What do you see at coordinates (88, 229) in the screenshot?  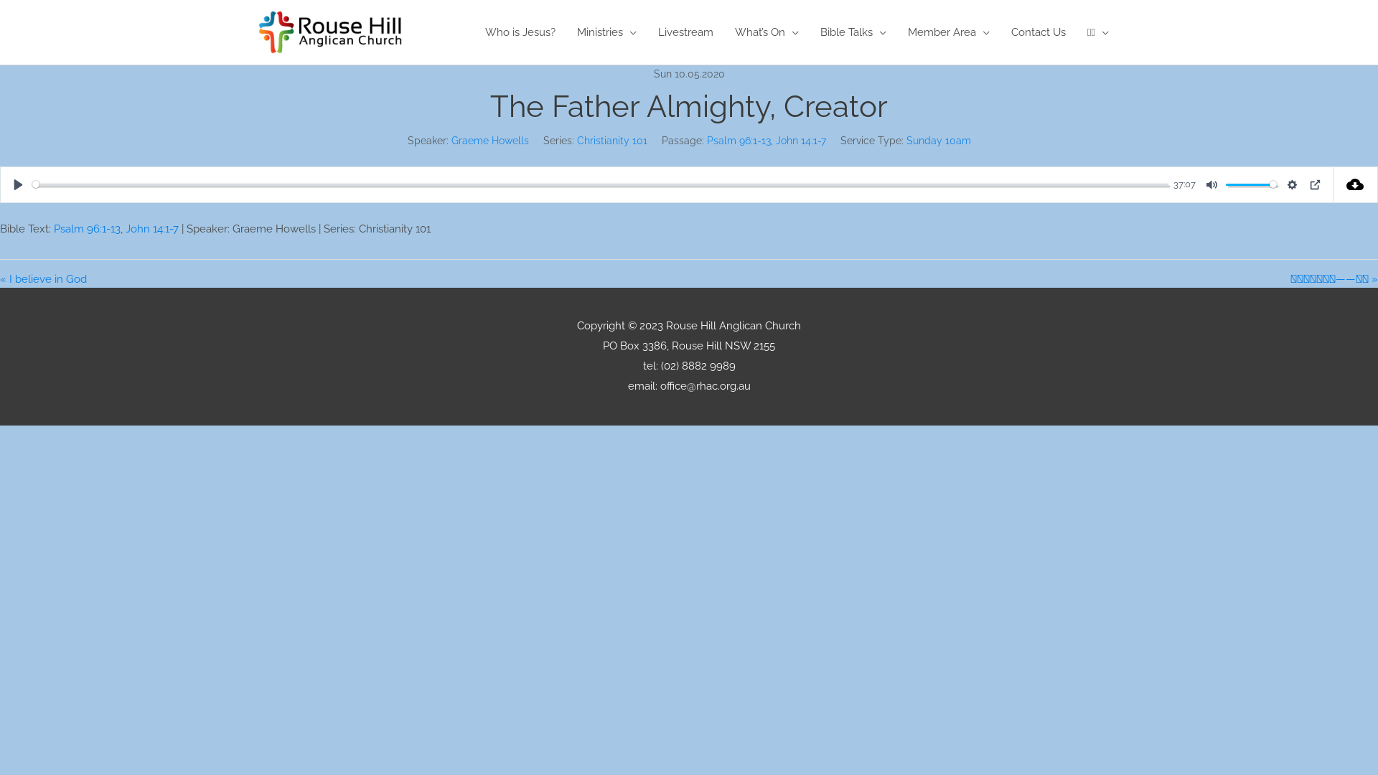 I see `Psalm 96:1-13` at bounding box center [88, 229].